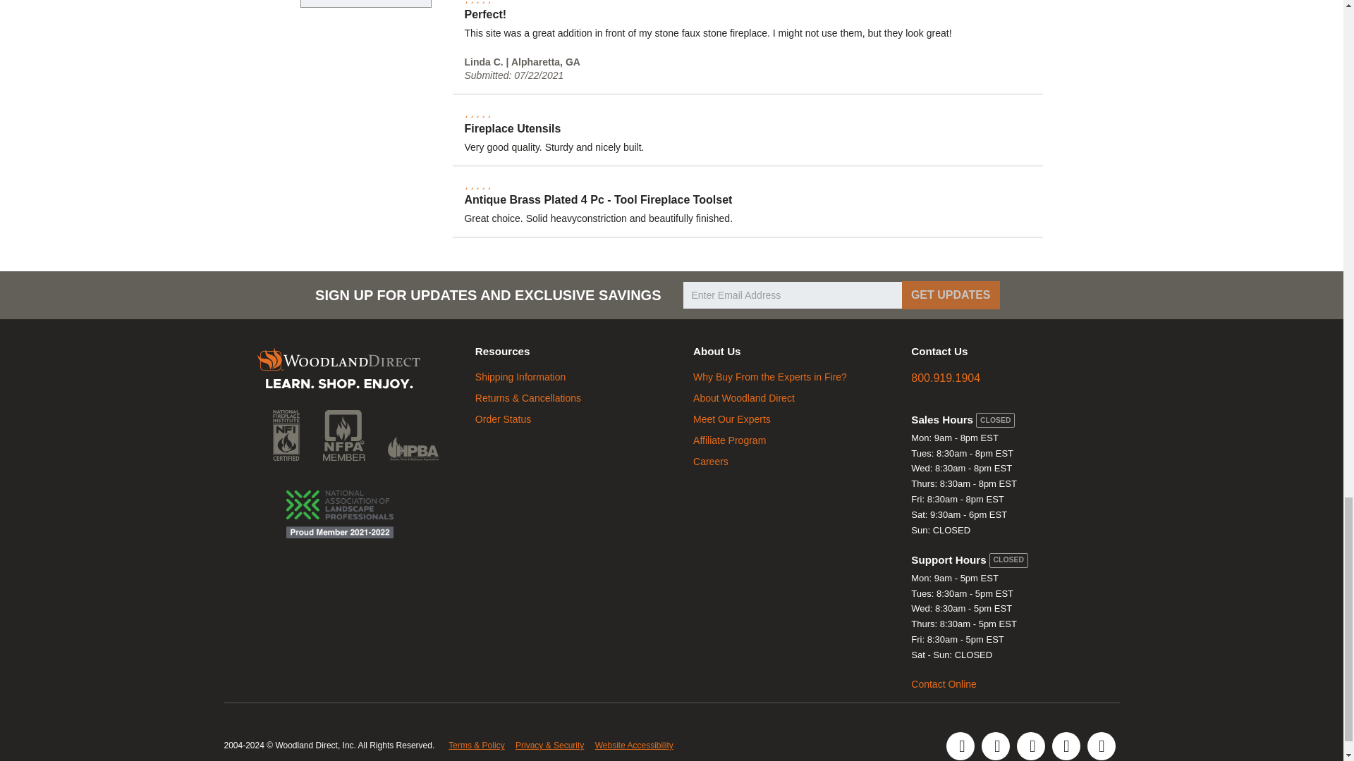 This screenshot has height=761, width=1354. Describe the element at coordinates (944, 683) in the screenshot. I see `Go to Contact Online` at that location.